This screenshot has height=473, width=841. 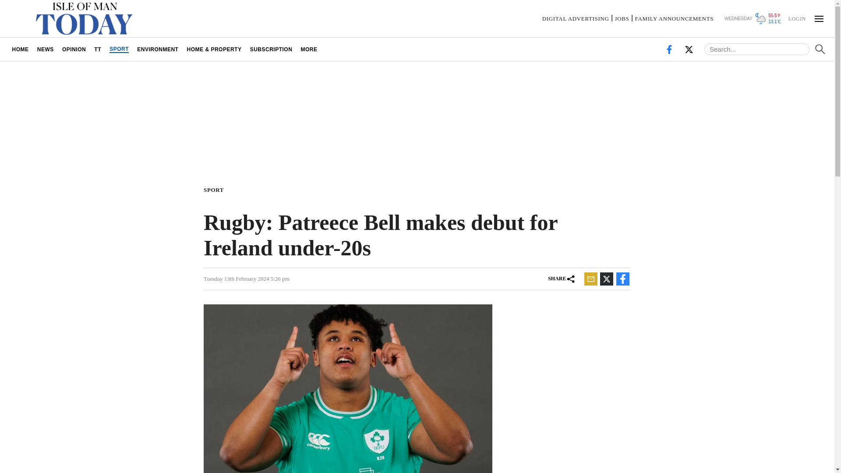 I want to click on NEWS, so click(x=45, y=49).